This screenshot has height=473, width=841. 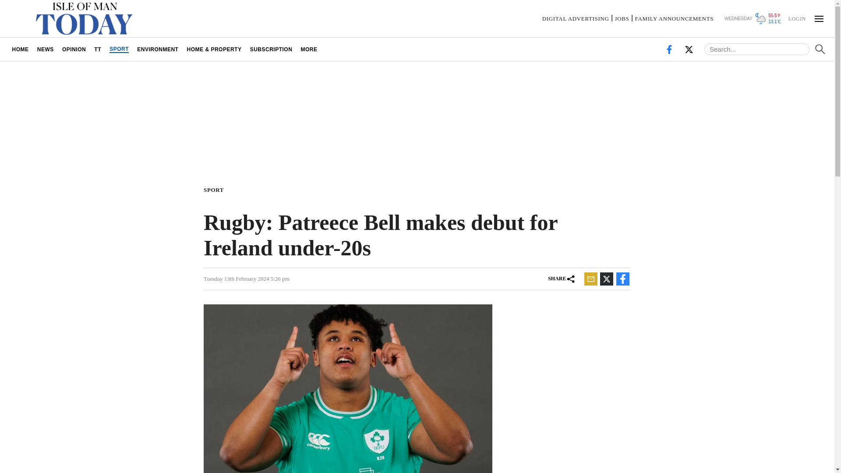 I want to click on NEWS, so click(x=45, y=49).